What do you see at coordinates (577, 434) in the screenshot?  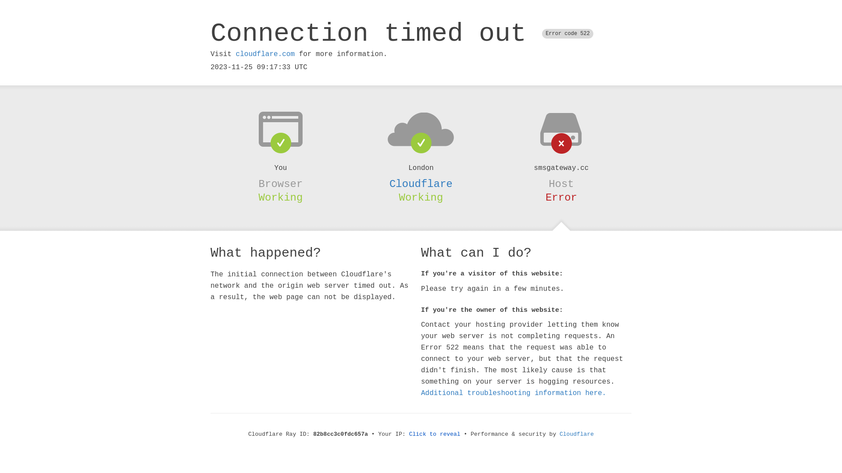 I see `Cloudflare` at bounding box center [577, 434].